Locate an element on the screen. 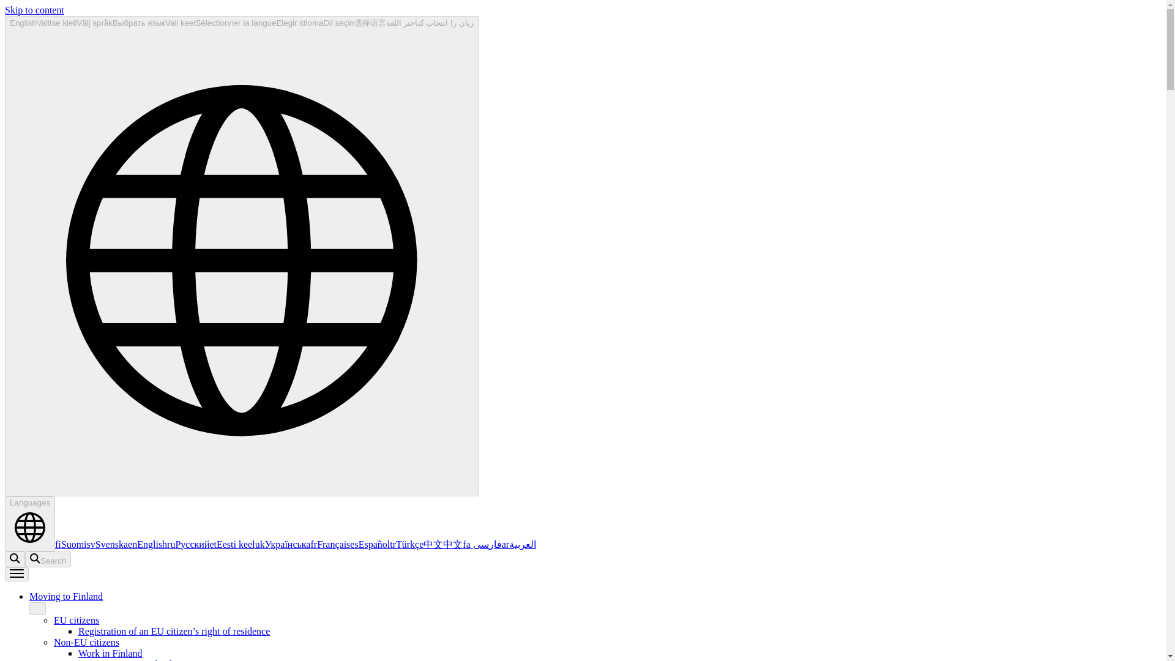  Suomi is located at coordinates (71, 544).